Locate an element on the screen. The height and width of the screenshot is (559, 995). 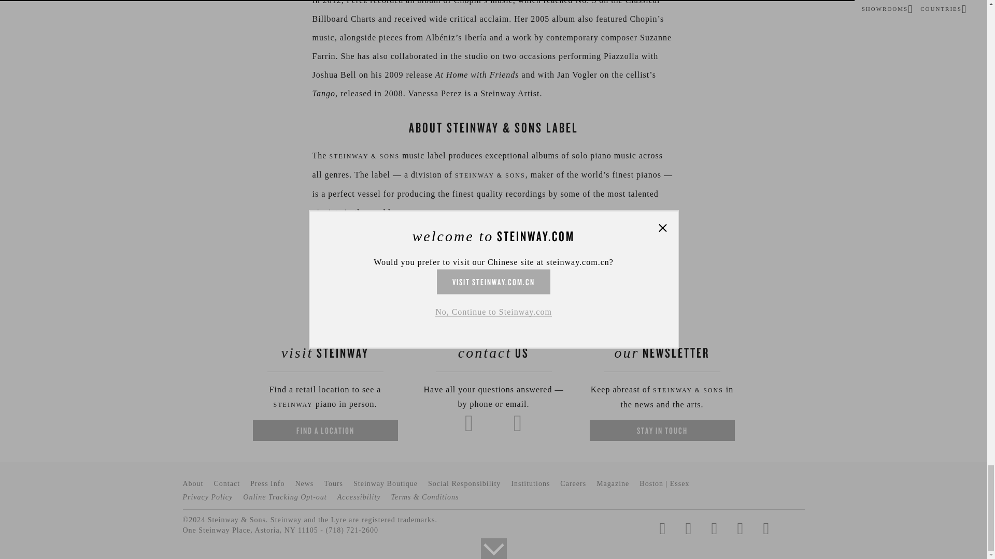
Steinway Boutique is located at coordinates (386, 483).